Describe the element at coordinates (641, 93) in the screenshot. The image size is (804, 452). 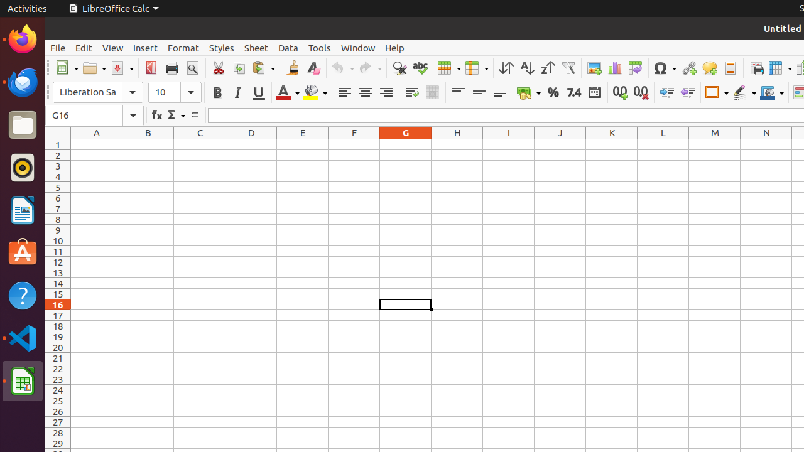
I see `Delete Decimal Place` at that location.